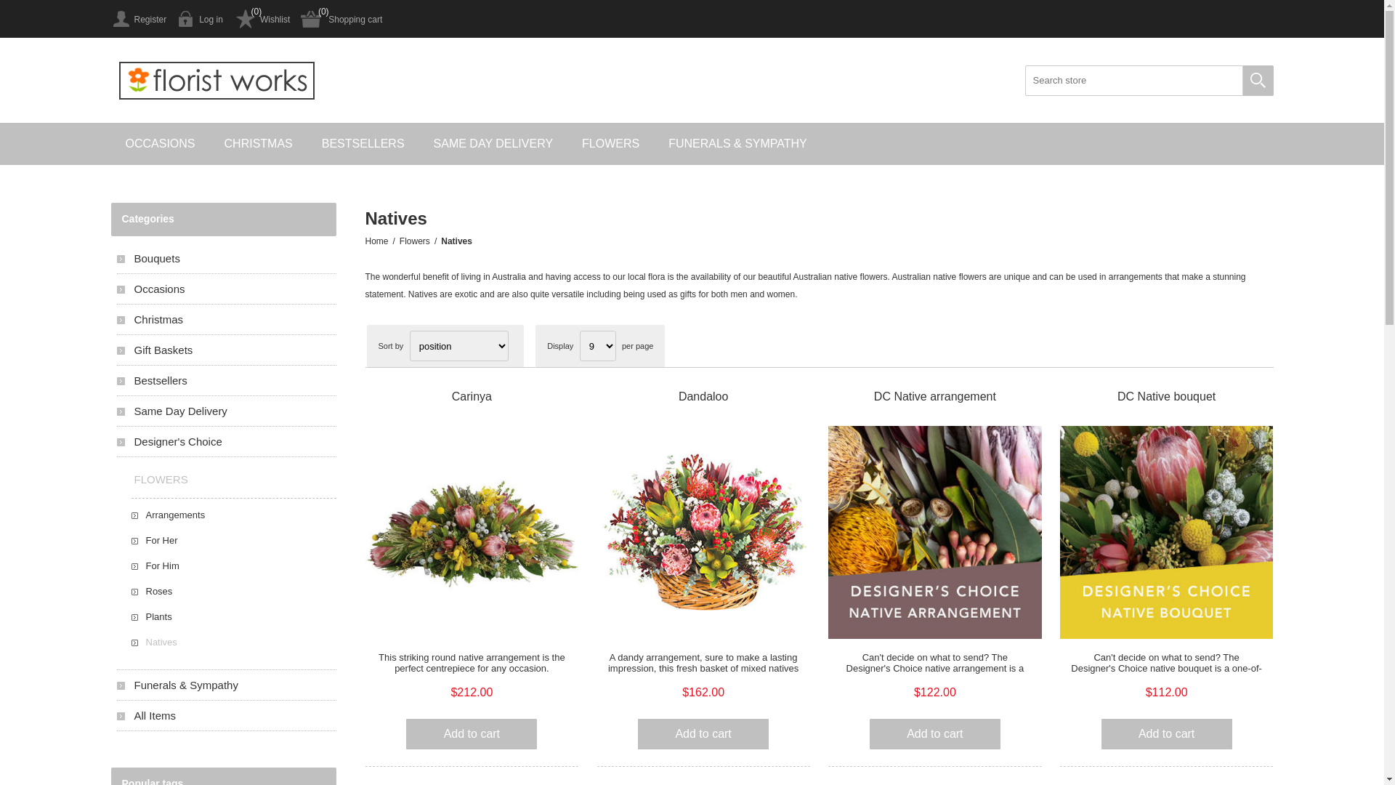  What do you see at coordinates (226, 715) in the screenshot?
I see `All Items` at bounding box center [226, 715].